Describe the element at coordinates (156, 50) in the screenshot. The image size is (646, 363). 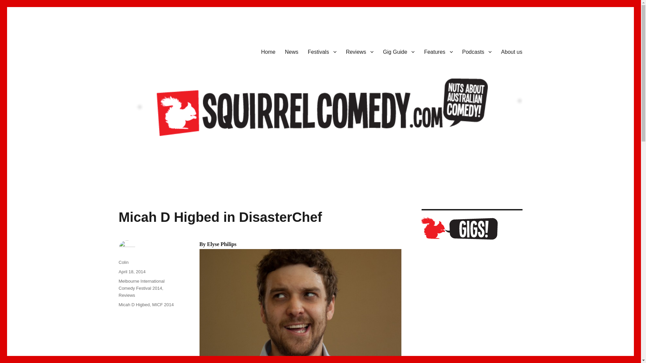
I see `Squirrel Comedy` at that location.